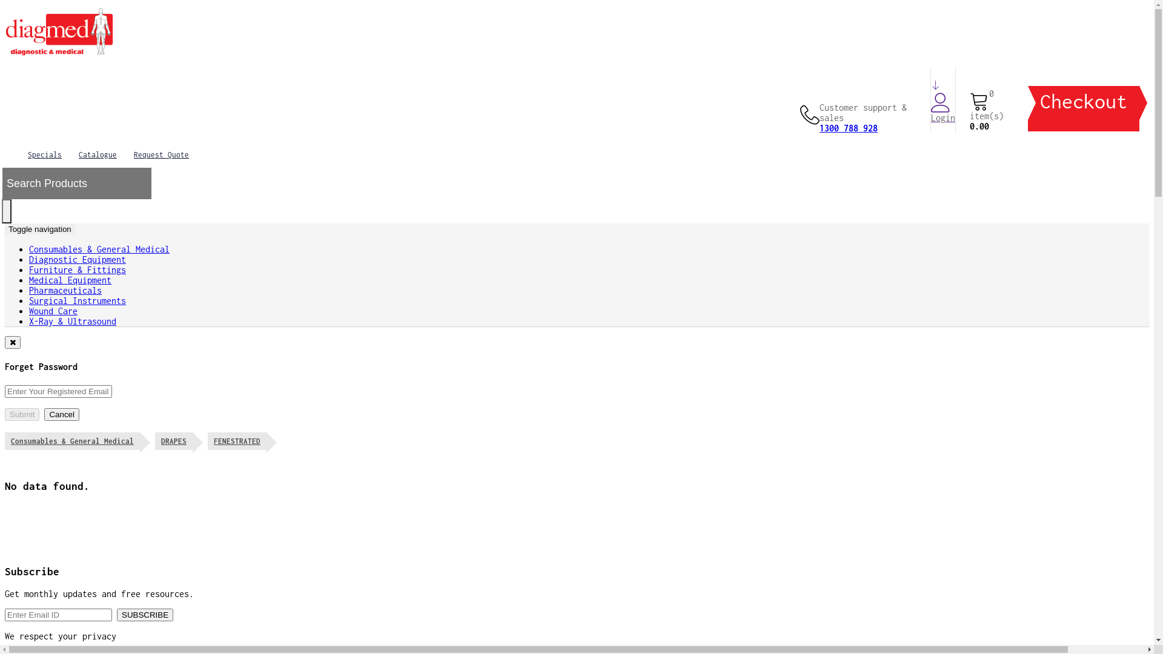 This screenshot has width=1163, height=654. I want to click on DRAPES, so click(174, 441).